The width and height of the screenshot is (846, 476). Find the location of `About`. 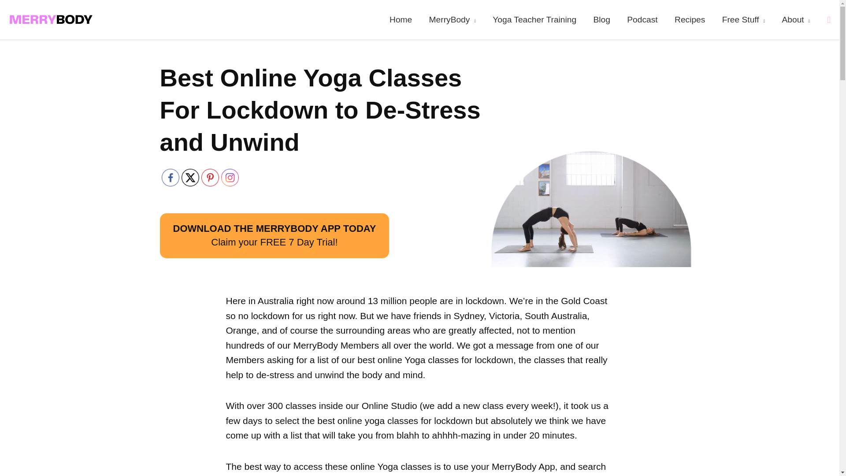

About is located at coordinates (795, 19).